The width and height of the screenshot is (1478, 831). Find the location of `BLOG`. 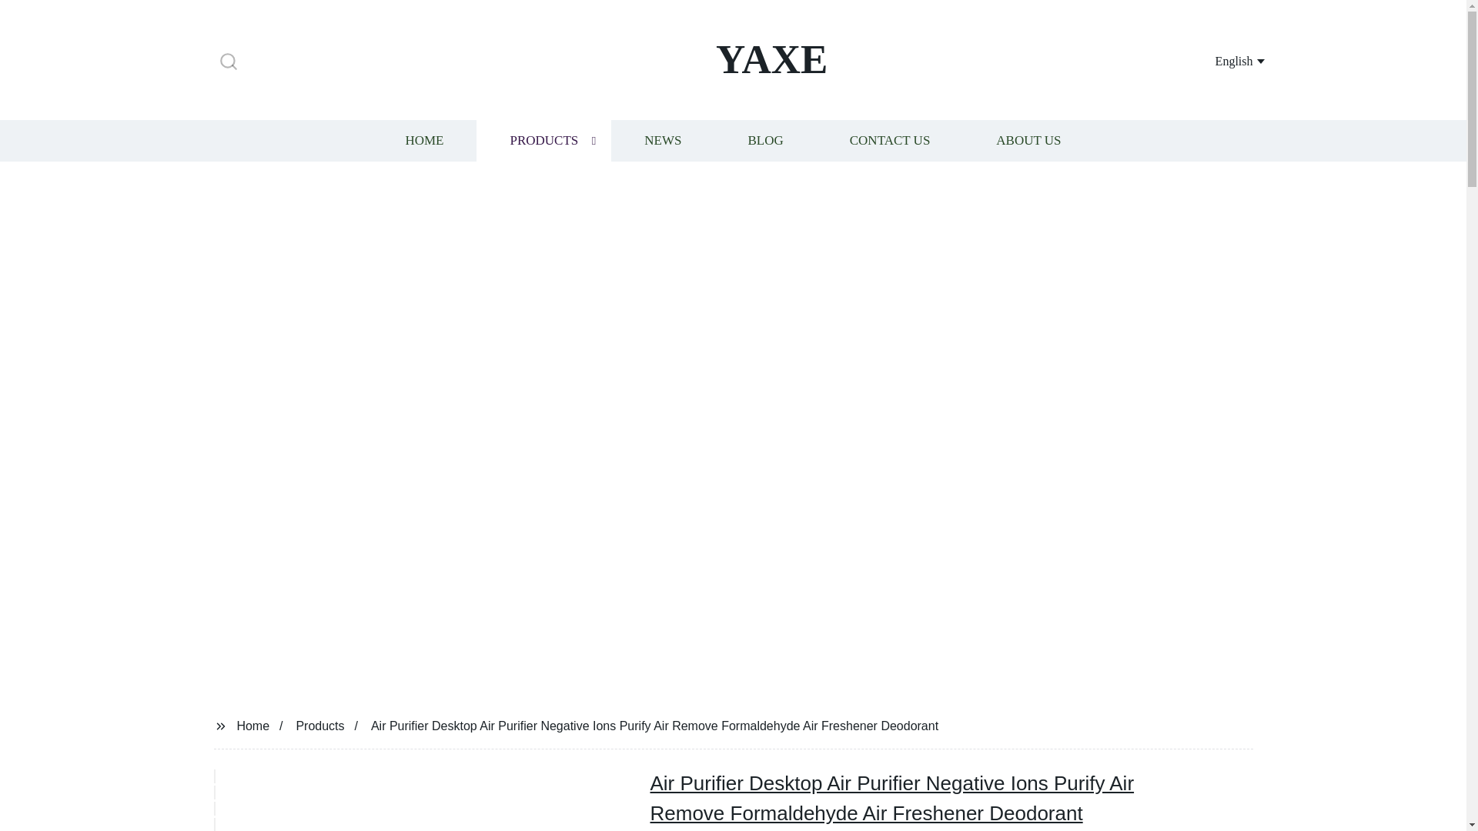

BLOG is located at coordinates (764, 140).